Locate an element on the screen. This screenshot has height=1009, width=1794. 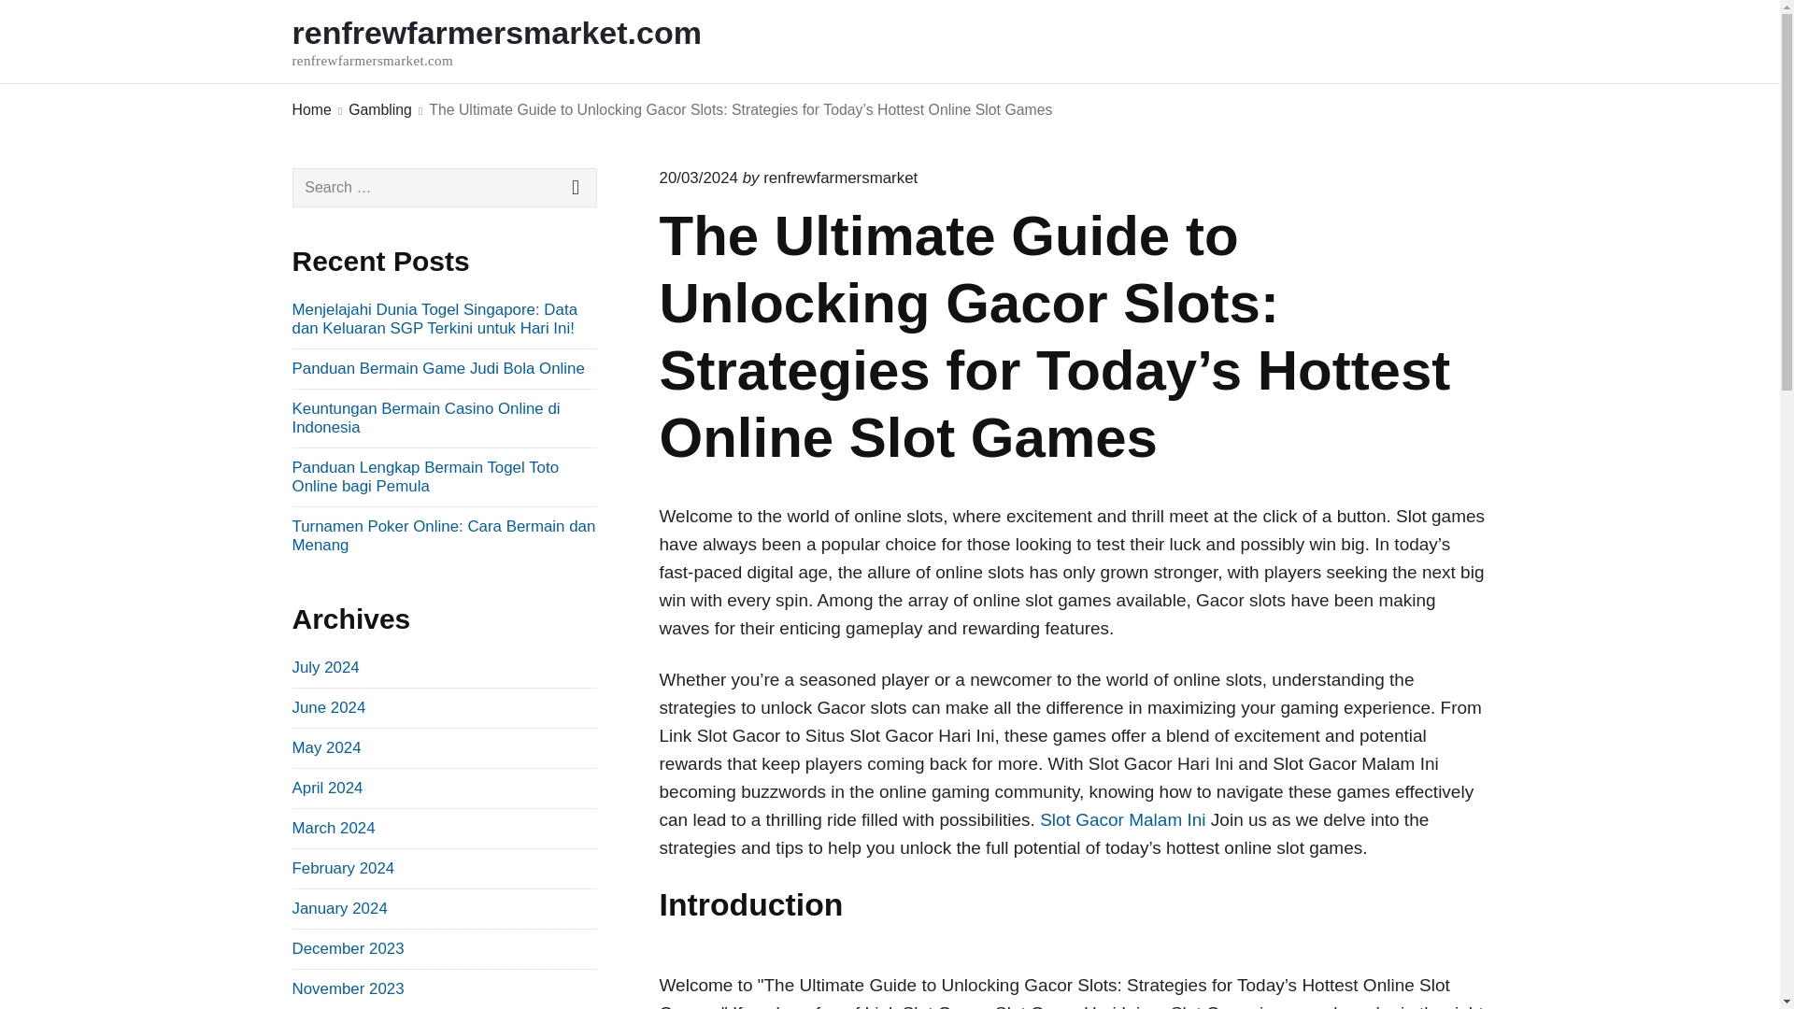
March 2024 is located at coordinates (326, 788).